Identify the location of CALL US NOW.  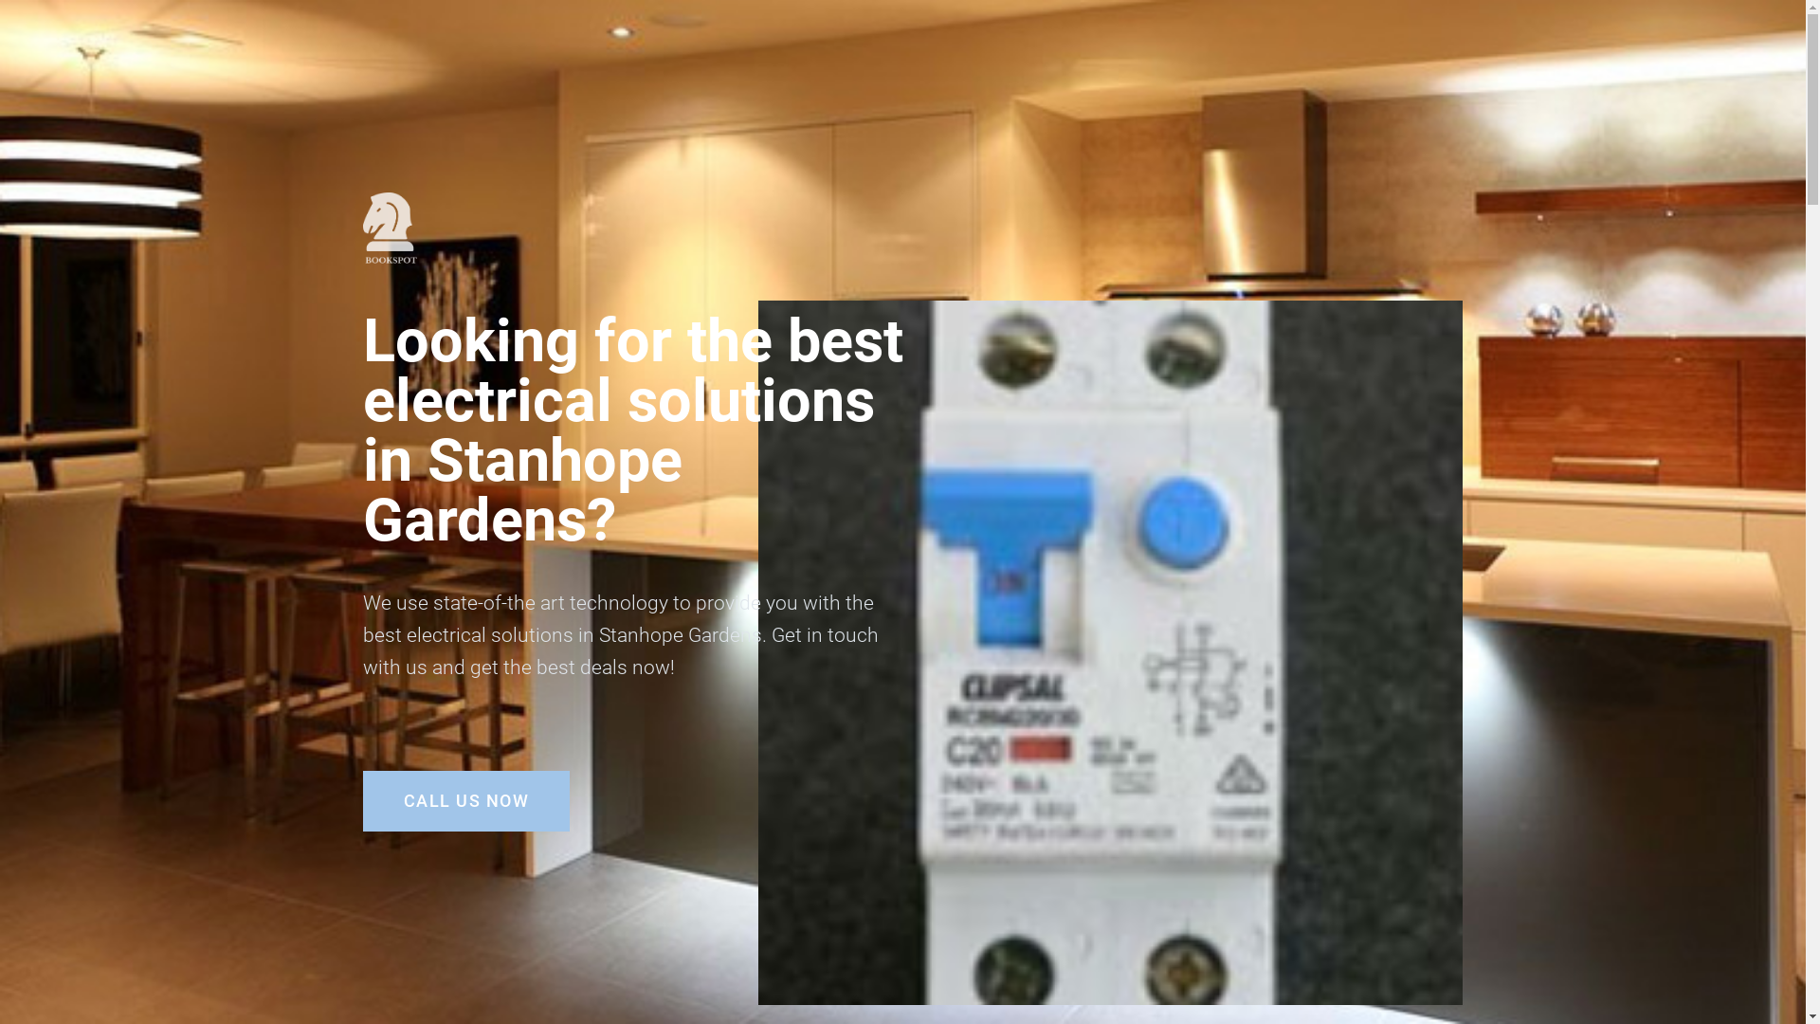
(466, 801).